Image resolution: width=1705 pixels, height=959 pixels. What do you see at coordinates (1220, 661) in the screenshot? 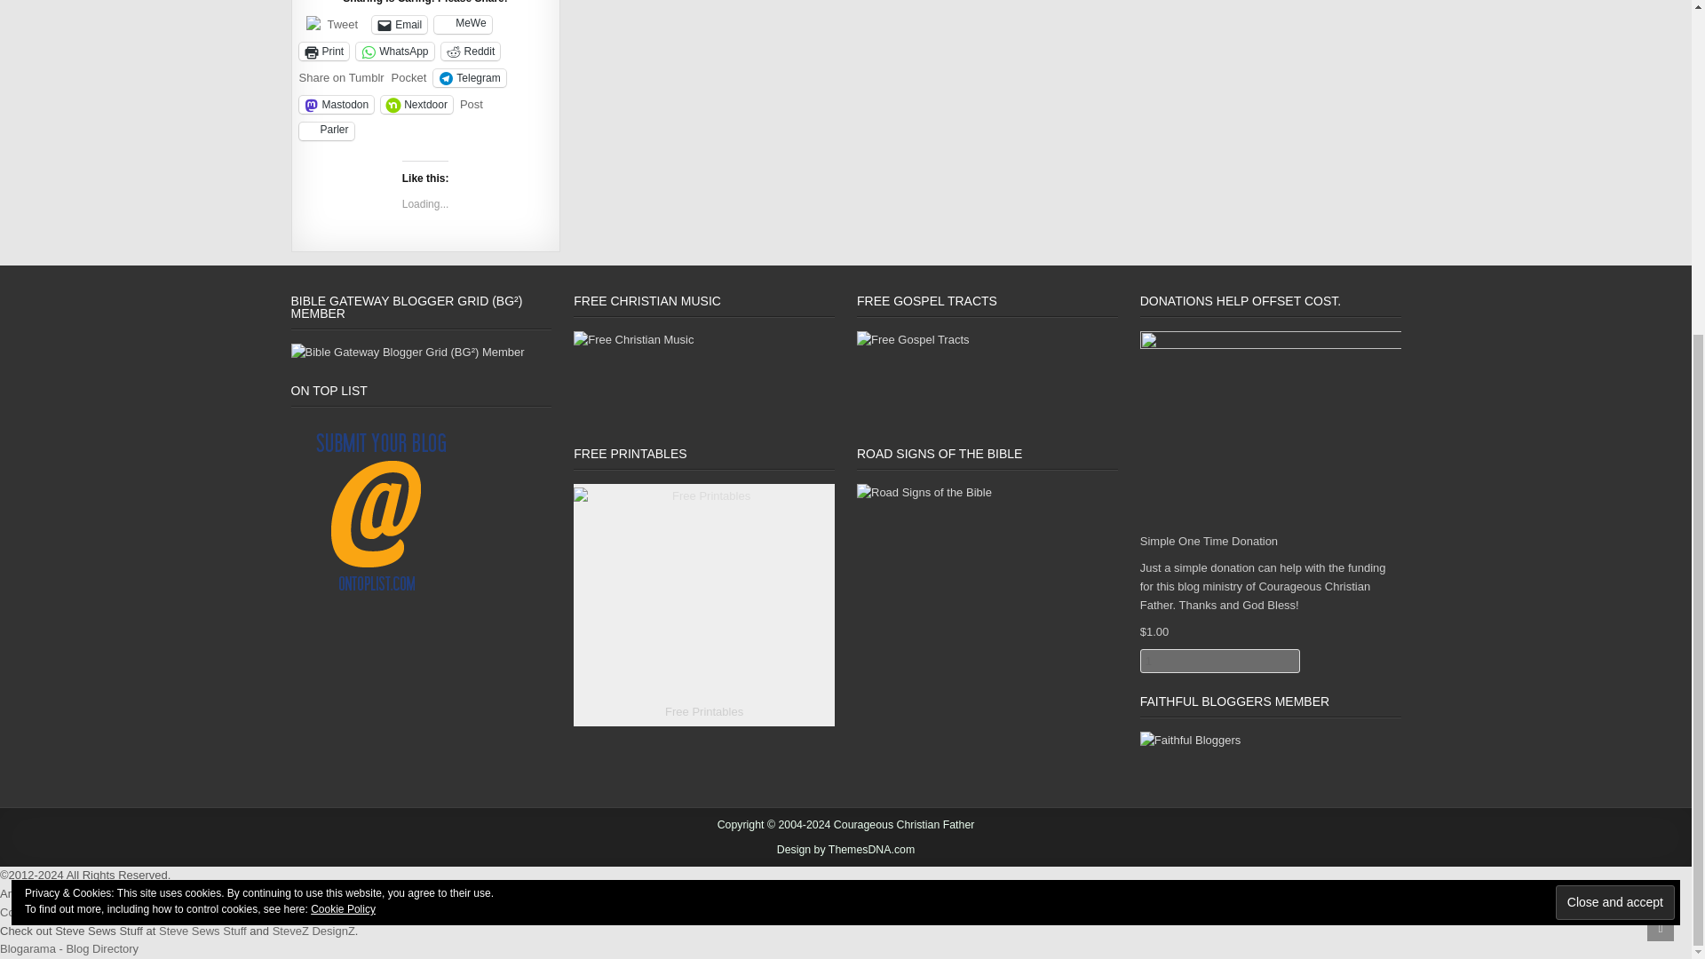
I see `1` at bounding box center [1220, 661].